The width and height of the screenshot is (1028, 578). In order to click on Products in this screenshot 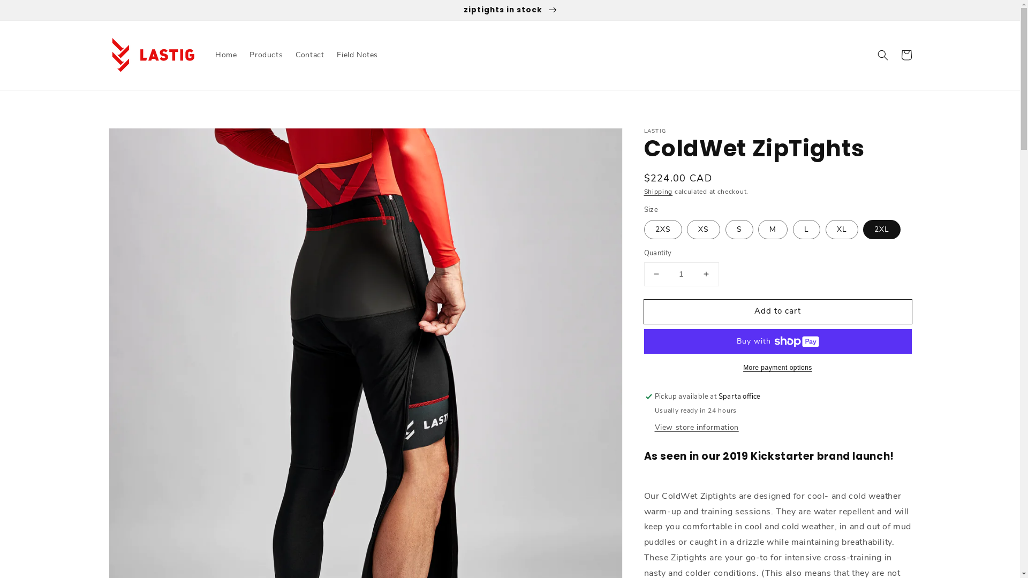, I will do `click(266, 55)`.